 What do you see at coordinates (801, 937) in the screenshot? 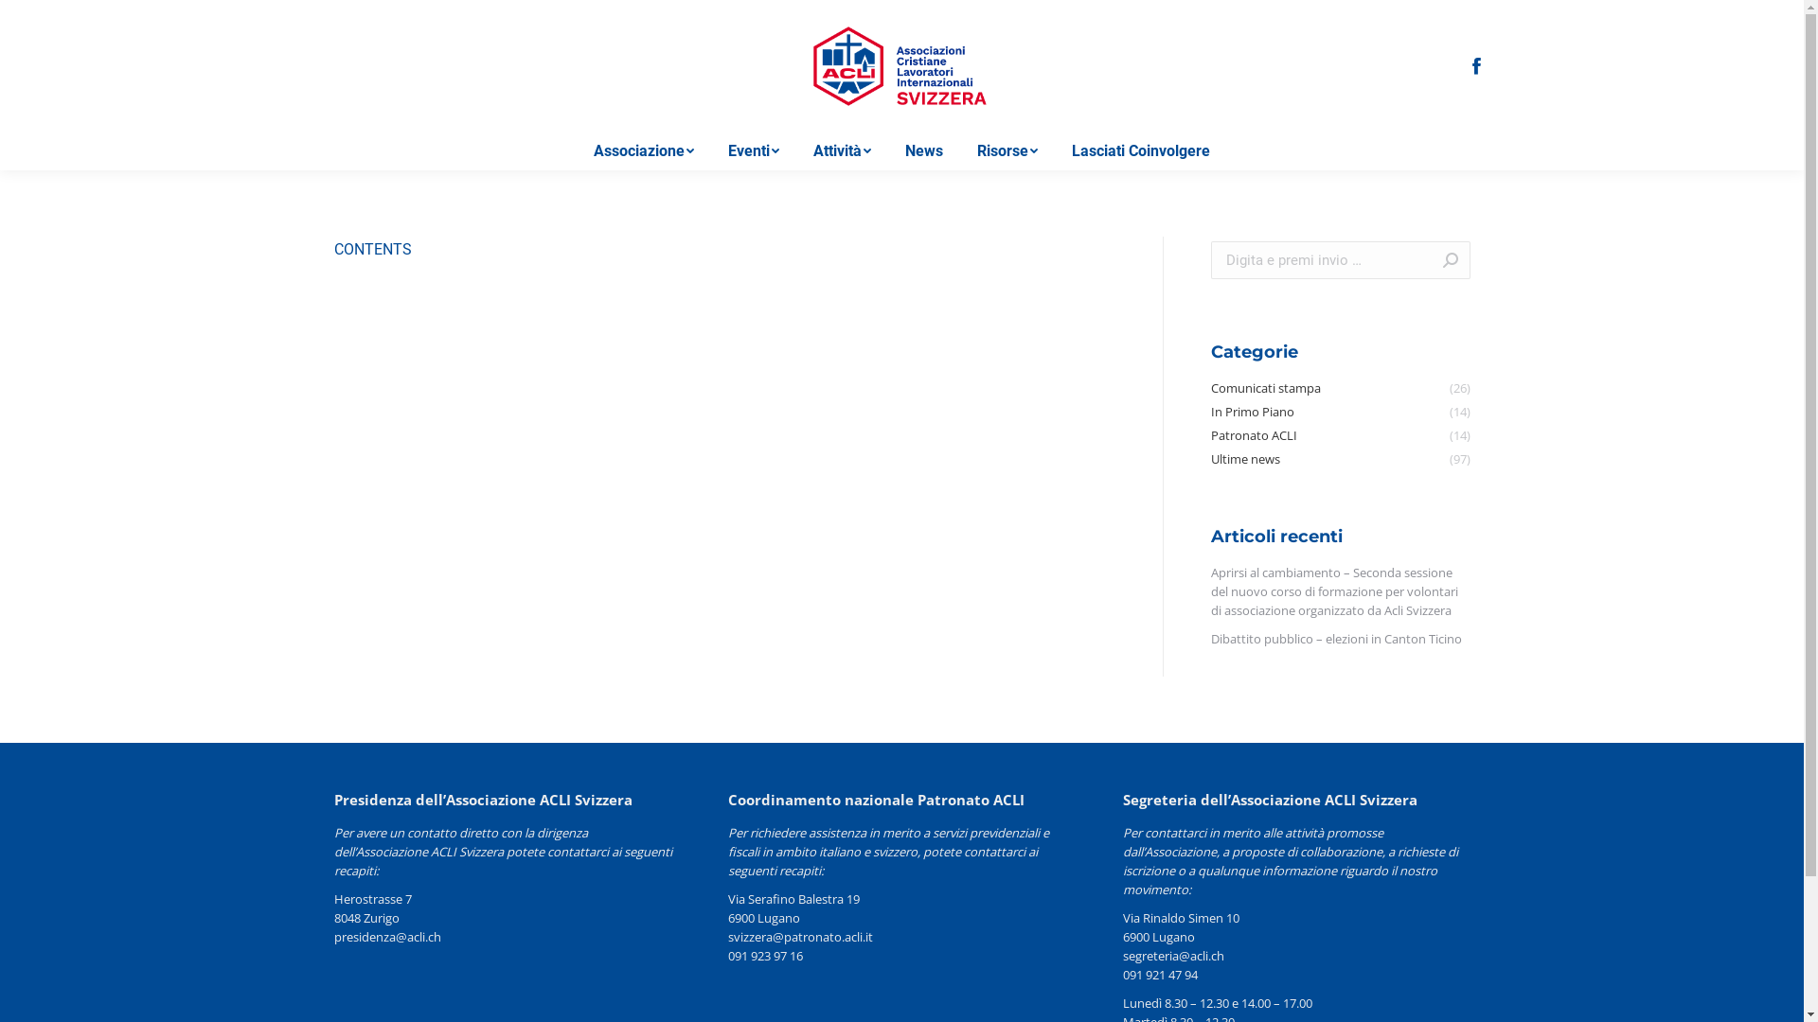
I see `svizzera@patronato.acli.it` at bounding box center [801, 937].